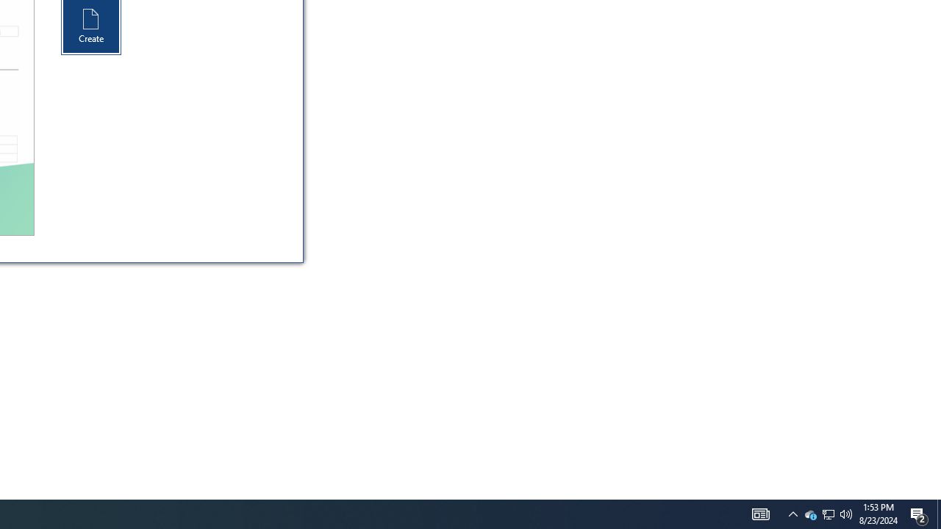 This screenshot has height=529, width=941. Describe the element at coordinates (828, 514) in the screenshot. I see `Show desktop` at that location.